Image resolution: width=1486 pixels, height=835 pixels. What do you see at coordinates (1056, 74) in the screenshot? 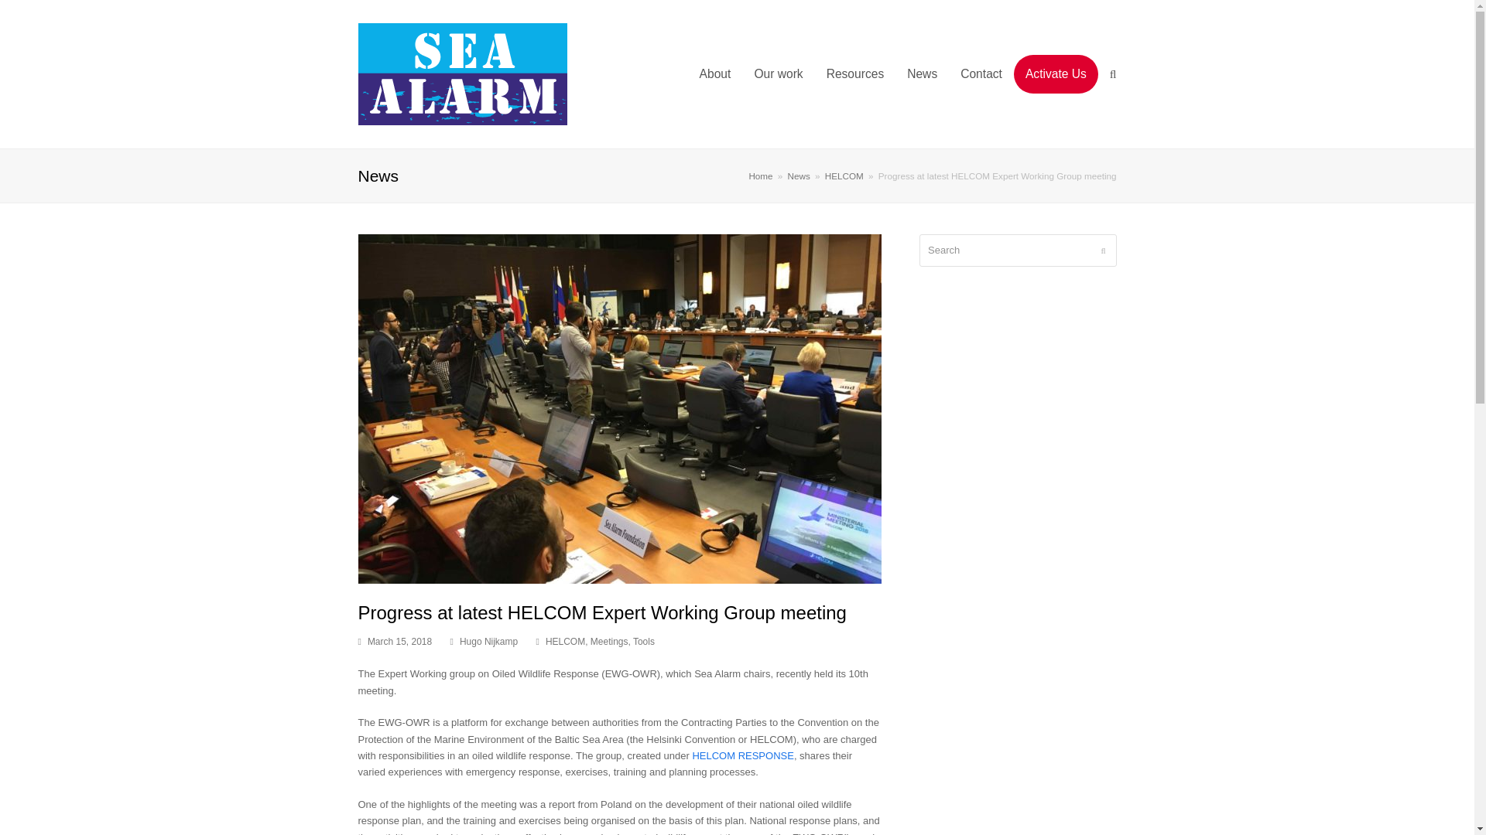
I see `Activate Us` at bounding box center [1056, 74].